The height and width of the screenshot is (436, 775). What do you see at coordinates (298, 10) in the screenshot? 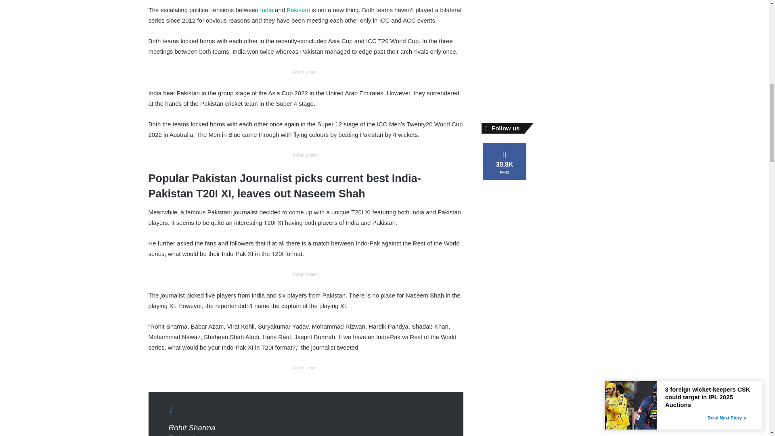
I see `Pakistan` at bounding box center [298, 10].